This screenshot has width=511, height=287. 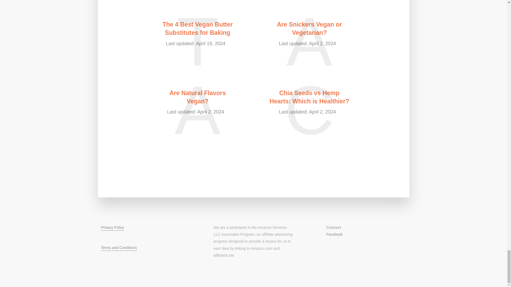 I want to click on Facebook, so click(x=334, y=234).